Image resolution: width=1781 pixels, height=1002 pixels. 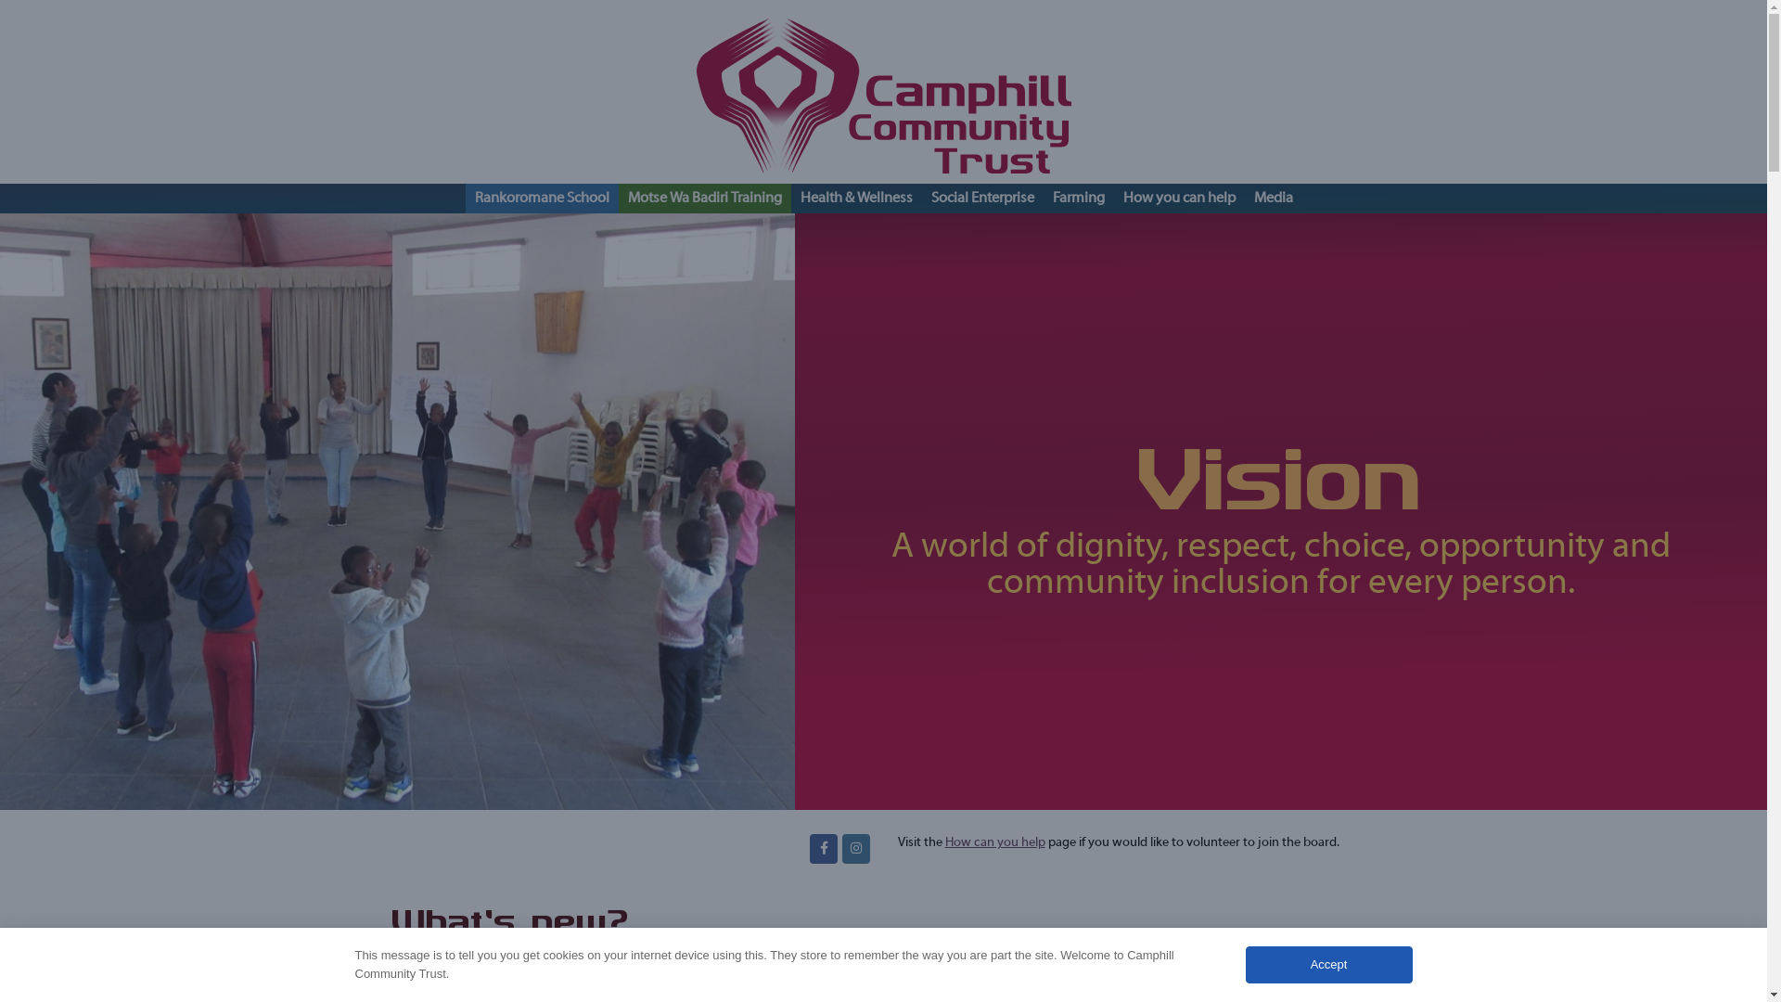 I want to click on Rankoromane School, so click(x=542, y=199).